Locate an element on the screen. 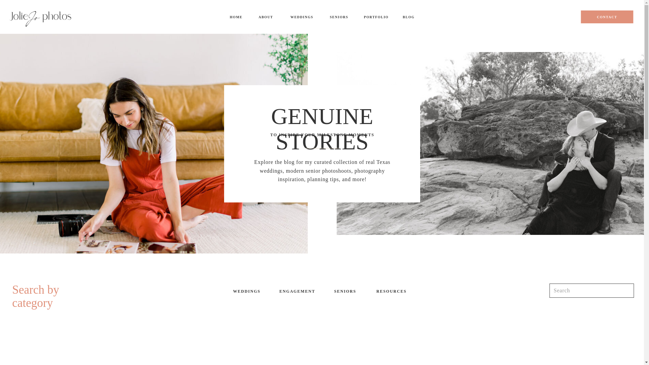  ABOUT is located at coordinates (266, 17).